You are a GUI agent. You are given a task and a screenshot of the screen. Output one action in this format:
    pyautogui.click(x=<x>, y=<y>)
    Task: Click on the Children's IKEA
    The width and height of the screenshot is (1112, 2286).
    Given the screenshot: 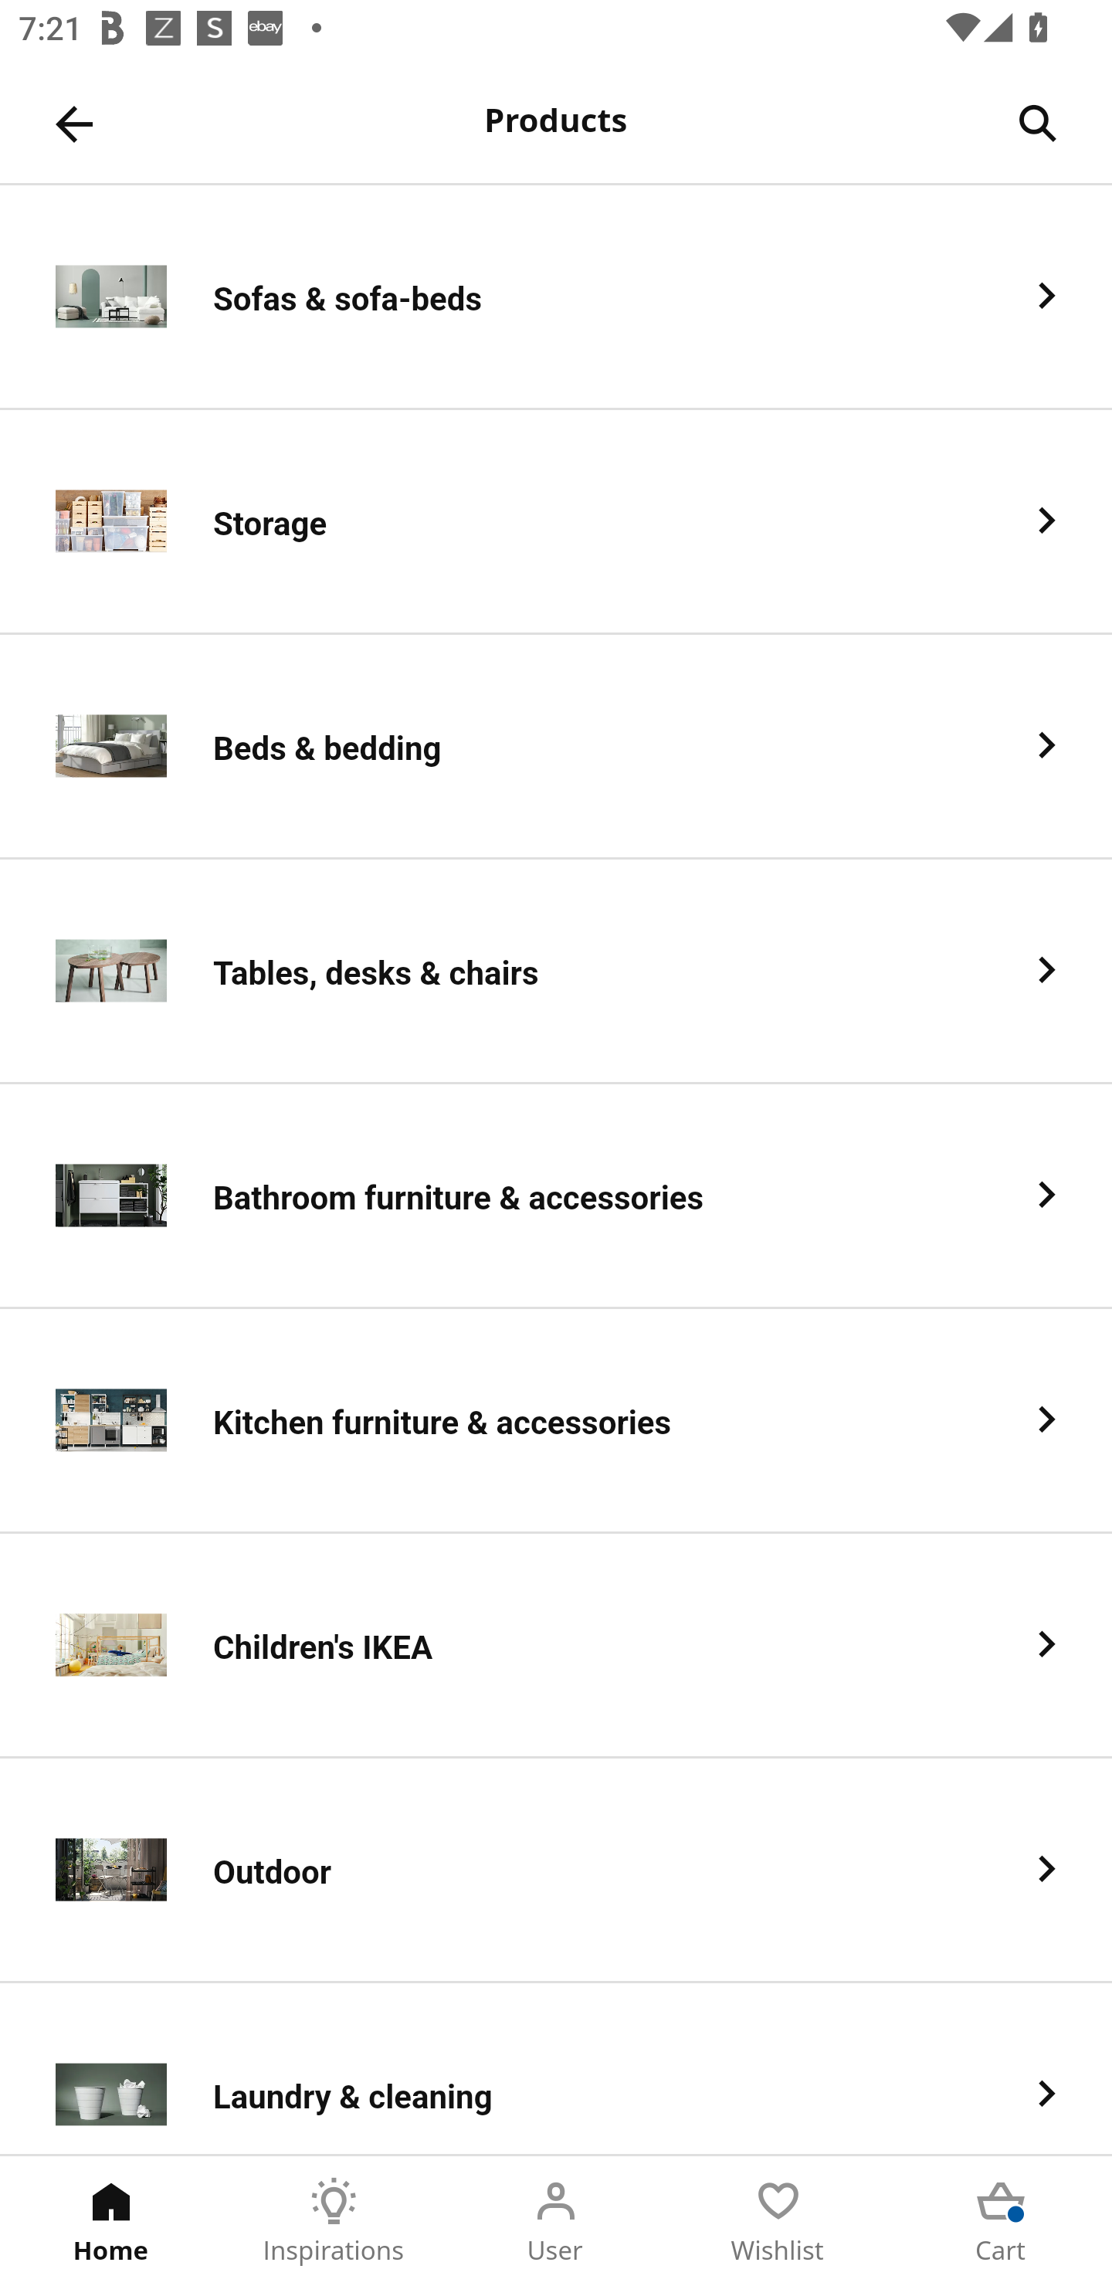 What is the action you would take?
    pyautogui.click(x=556, y=1646)
    